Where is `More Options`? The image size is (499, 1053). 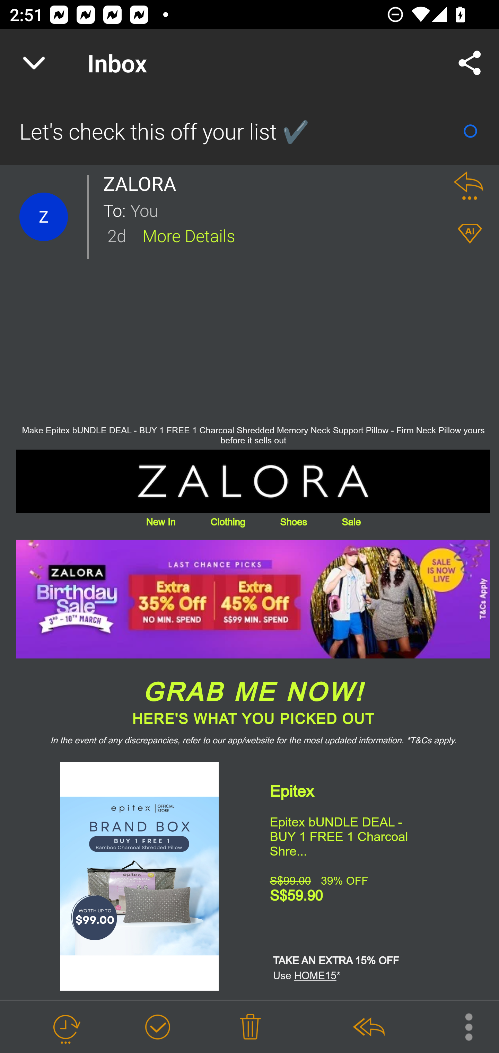 More Options is located at coordinates (462, 1026).